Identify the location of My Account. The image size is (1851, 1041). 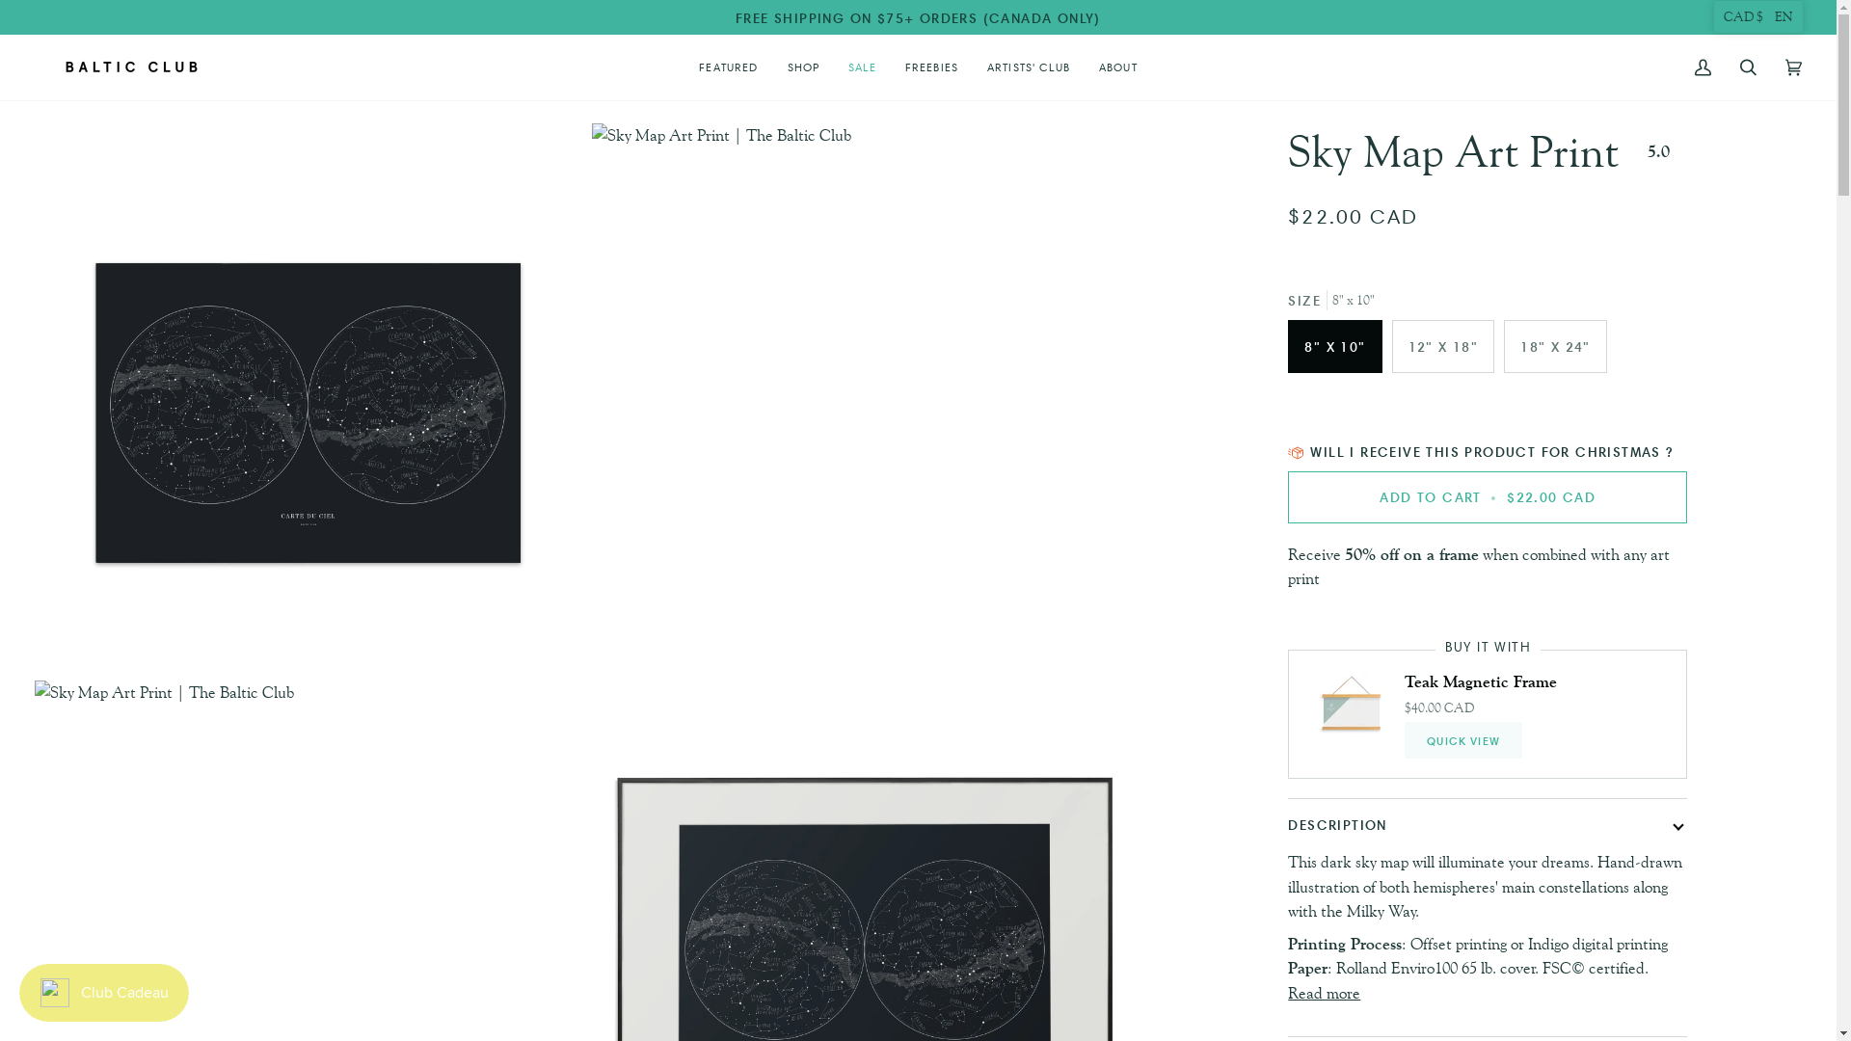
(1703, 67).